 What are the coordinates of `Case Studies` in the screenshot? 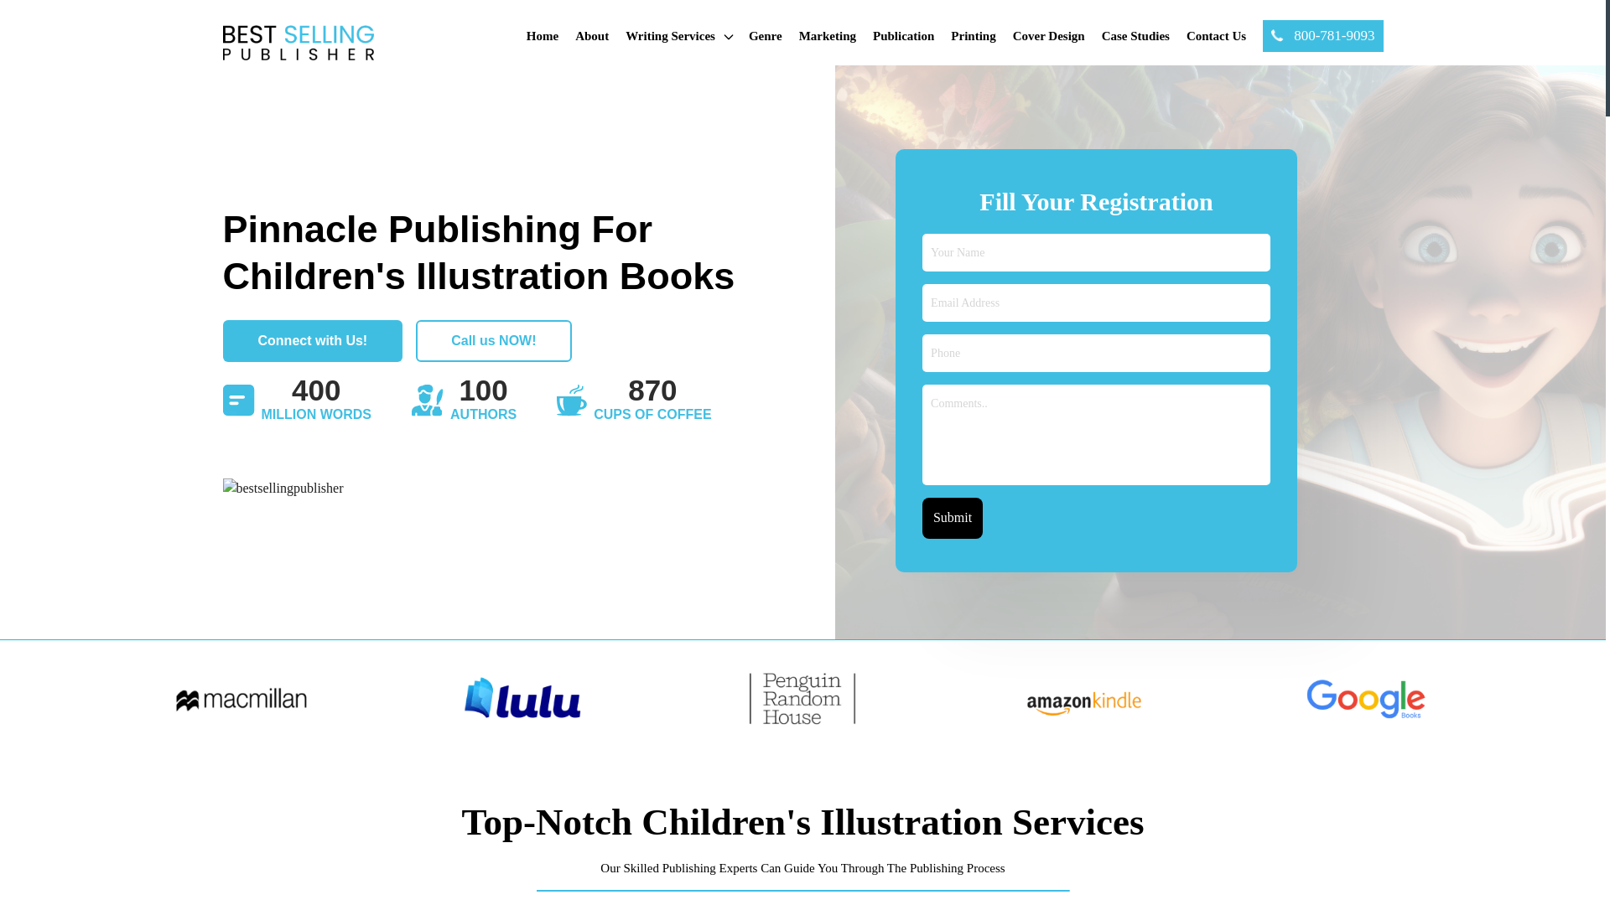 It's located at (1135, 35).